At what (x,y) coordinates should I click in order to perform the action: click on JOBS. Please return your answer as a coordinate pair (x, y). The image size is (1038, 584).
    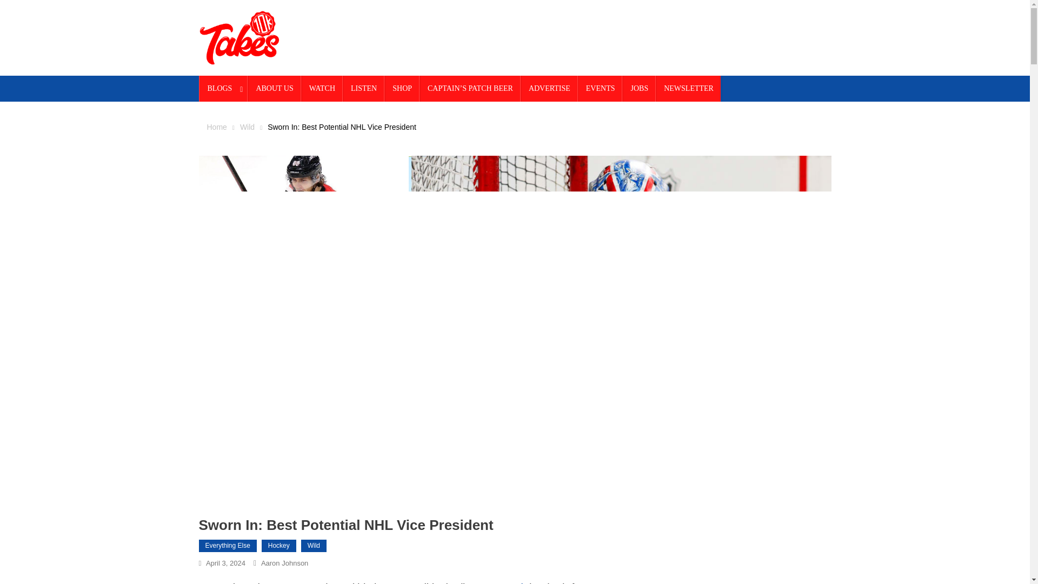
    Looking at the image, I should click on (639, 89).